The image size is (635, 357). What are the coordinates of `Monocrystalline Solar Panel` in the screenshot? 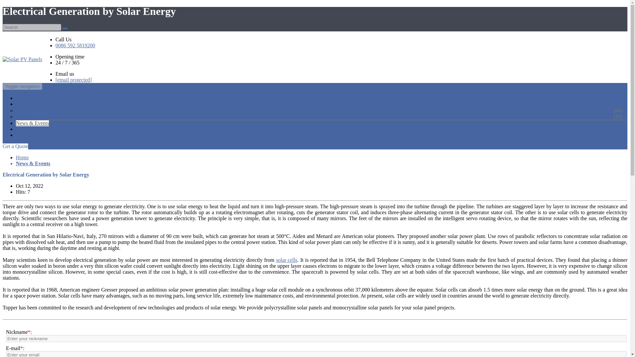 It's located at (54, 116).